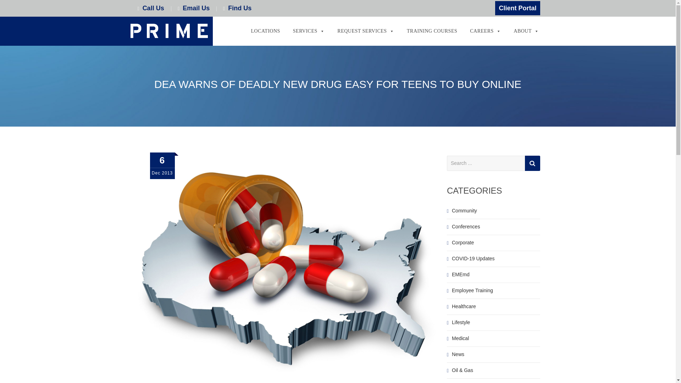  I want to click on REQUEST SERVICES, so click(365, 31).